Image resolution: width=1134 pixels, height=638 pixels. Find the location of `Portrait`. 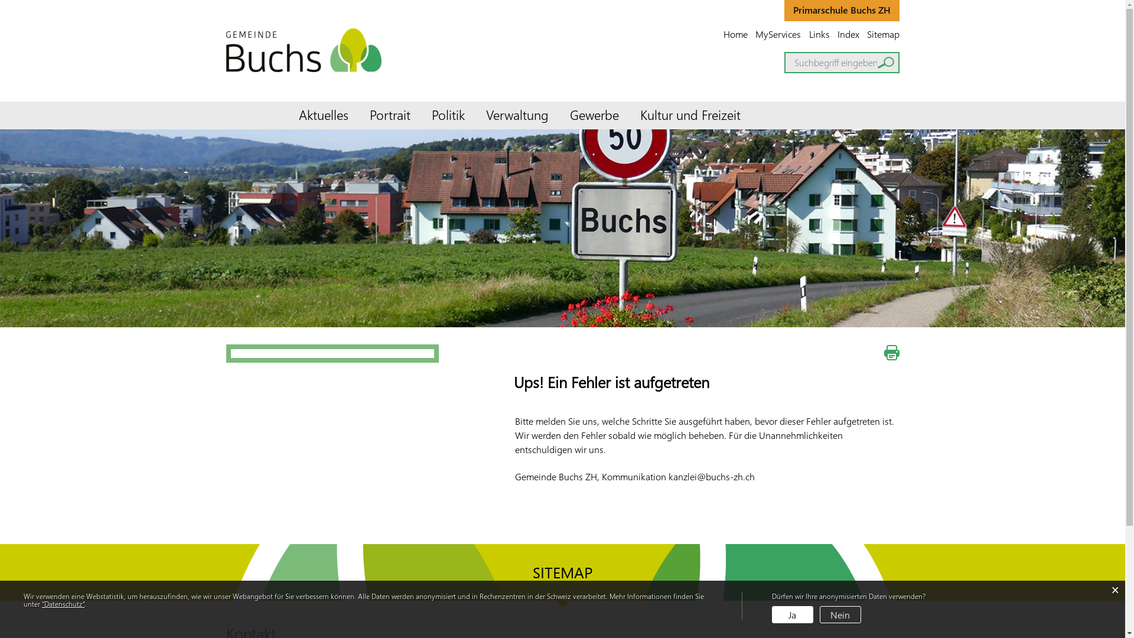

Portrait is located at coordinates (390, 116).